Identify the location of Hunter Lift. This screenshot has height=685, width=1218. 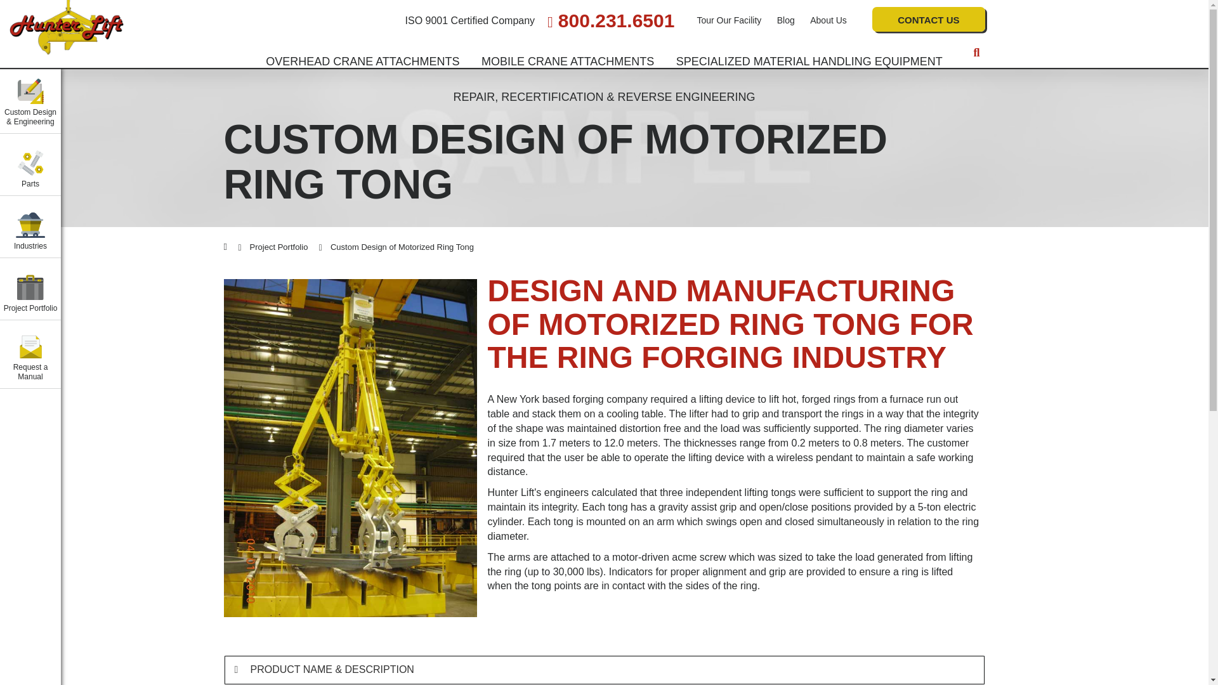
(67, 28).